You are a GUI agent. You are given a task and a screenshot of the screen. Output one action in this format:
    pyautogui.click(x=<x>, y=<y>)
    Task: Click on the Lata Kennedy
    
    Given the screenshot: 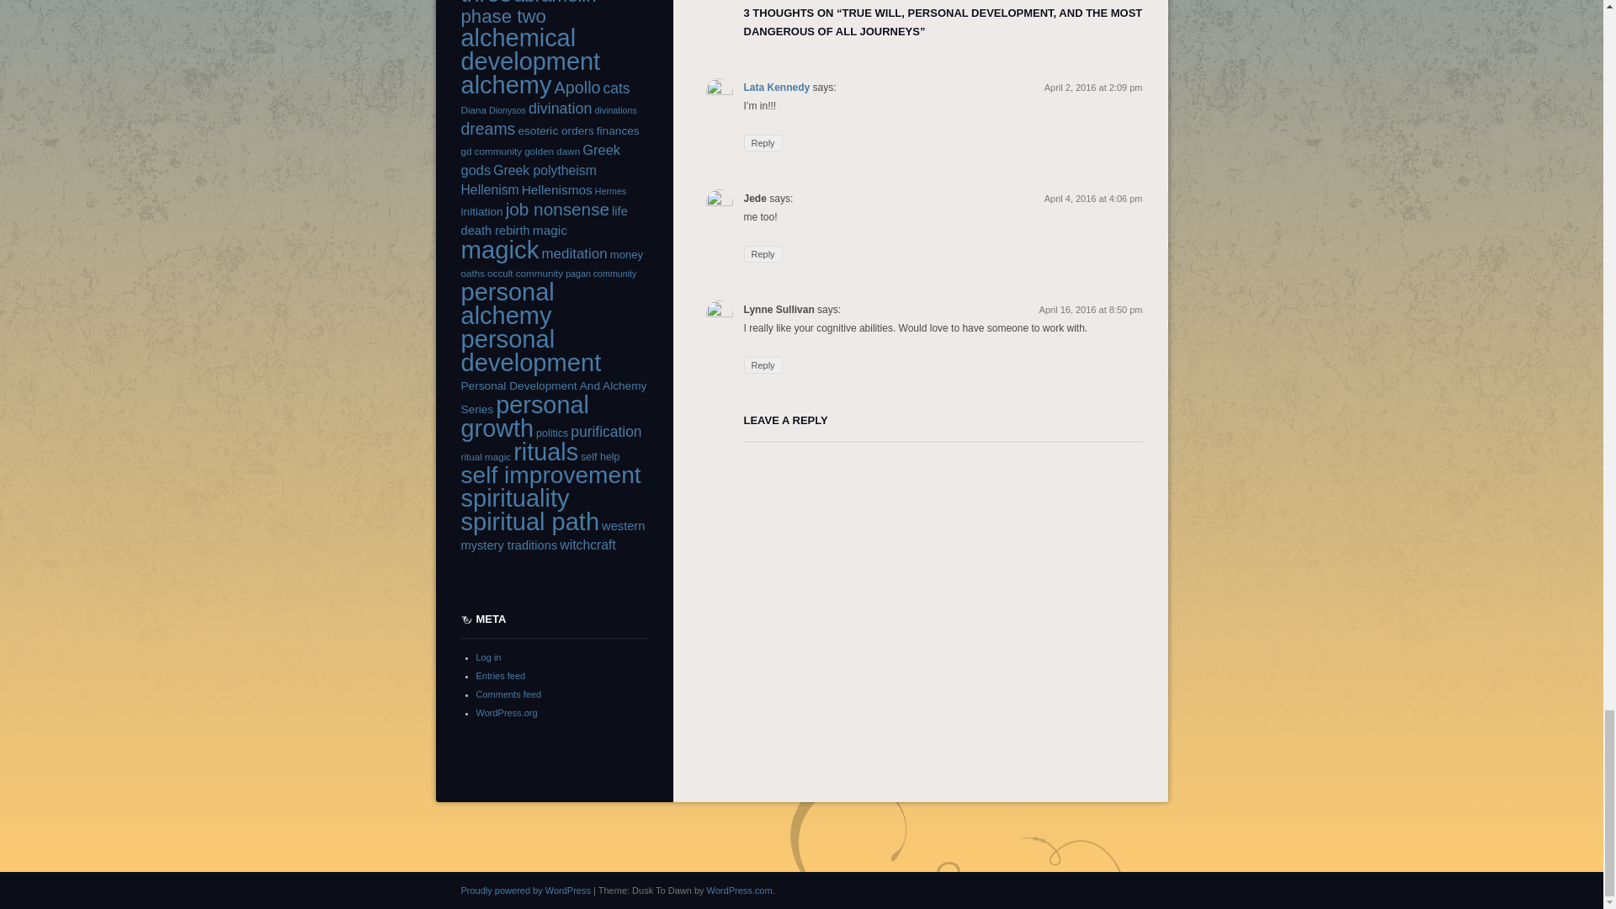 What is the action you would take?
    pyautogui.click(x=777, y=88)
    